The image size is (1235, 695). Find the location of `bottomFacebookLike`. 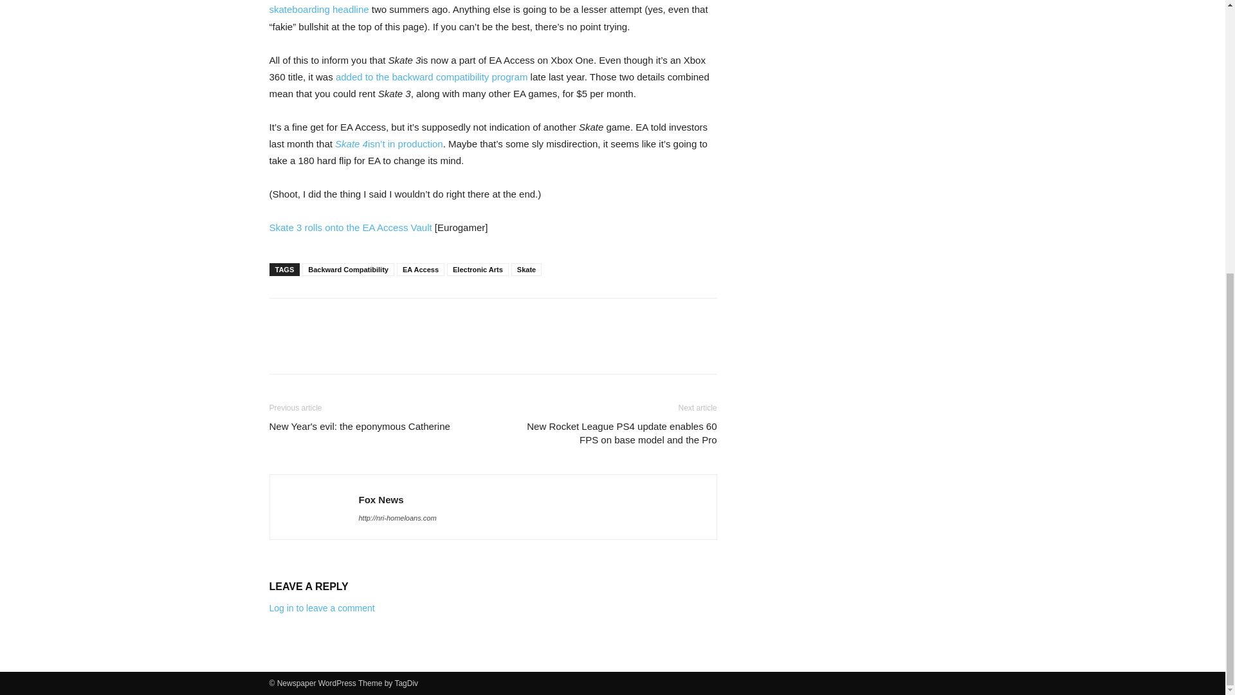

bottomFacebookLike is located at coordinates (365, 319).